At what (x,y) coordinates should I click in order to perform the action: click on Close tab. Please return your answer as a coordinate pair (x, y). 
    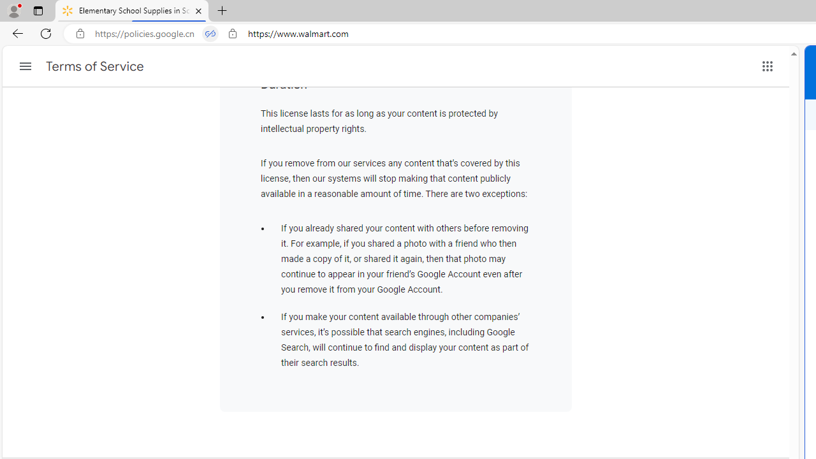
    Looking at the image, I should click on (199, 10).